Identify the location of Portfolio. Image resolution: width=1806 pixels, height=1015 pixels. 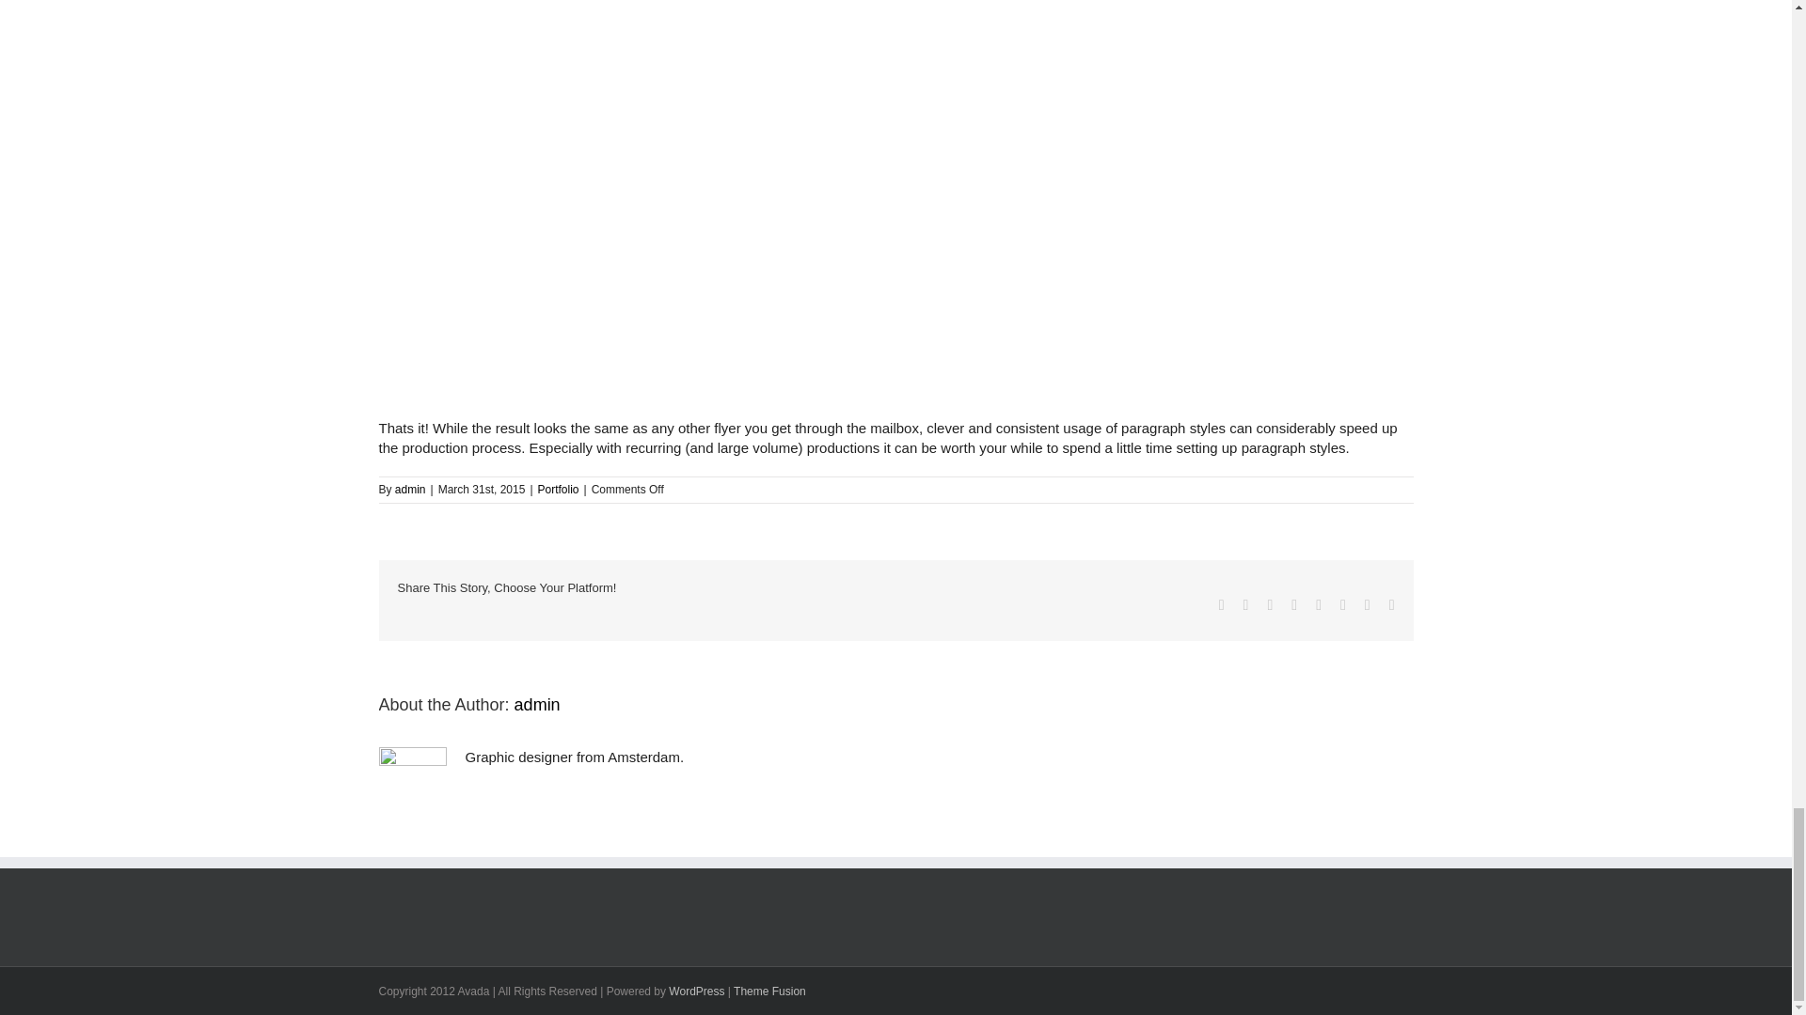
(559, 490).